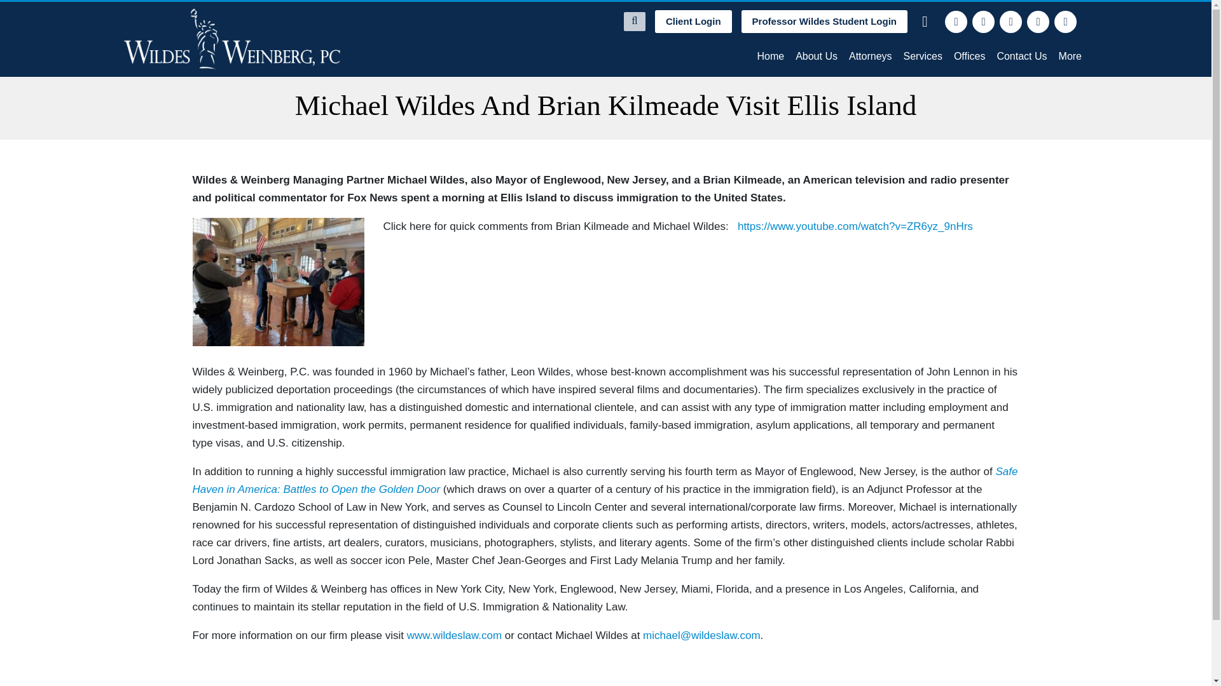 This screenshot has width=1221, height=686. Describe the element at coordinates (870, 56) in the screenshot. I see `Attorneys` at that location.